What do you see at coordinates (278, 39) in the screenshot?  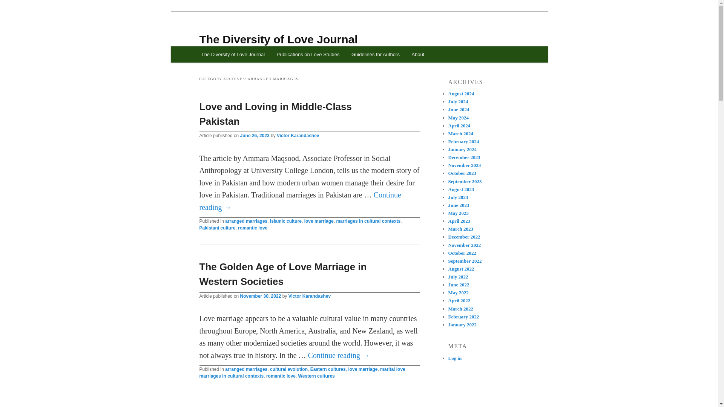 I see `The Diversity of Love Journal` at bounding box center [278, 39].